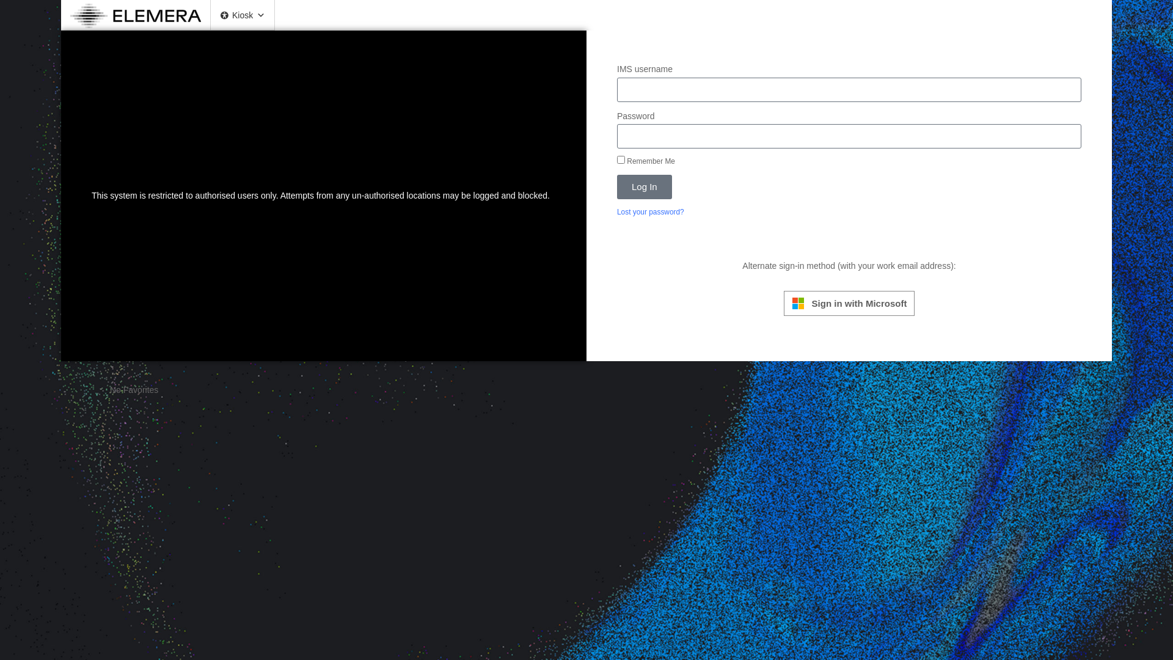 This screenshot has height=660, width=1173. Describe the element at coordinates (644, 187) in the screenshot. I see `Log In` at that location.